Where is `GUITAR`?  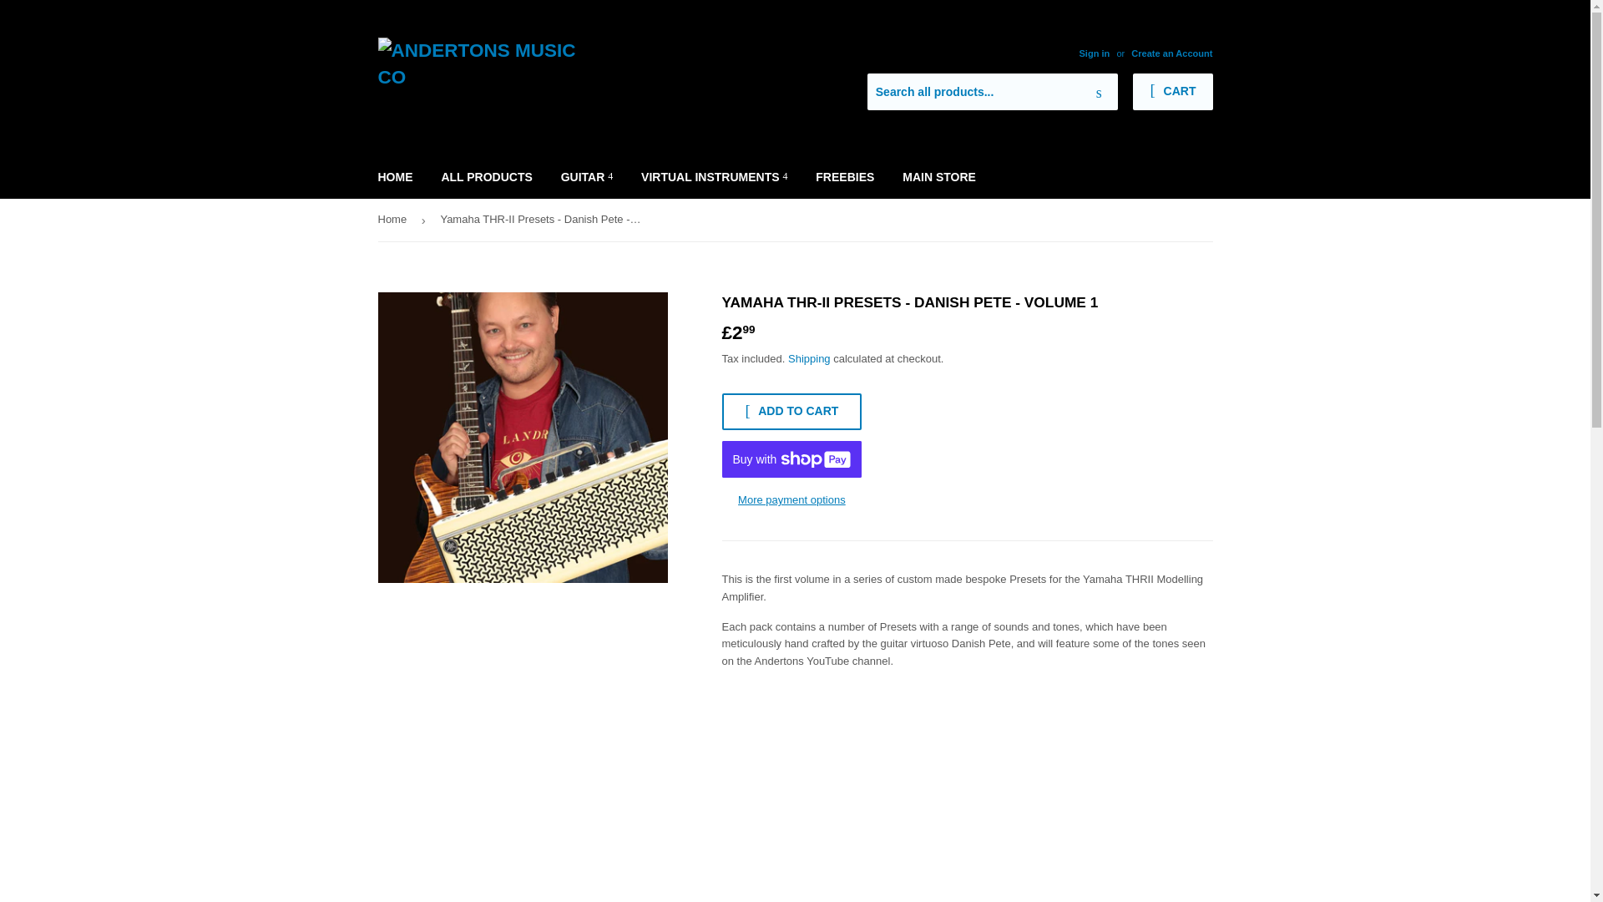
GUITAR is located at coordinates (587, 176).